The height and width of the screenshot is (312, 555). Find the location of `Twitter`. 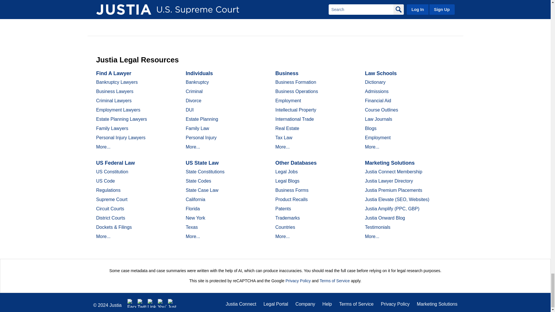

Twitter is located at coordinates (142, 303).